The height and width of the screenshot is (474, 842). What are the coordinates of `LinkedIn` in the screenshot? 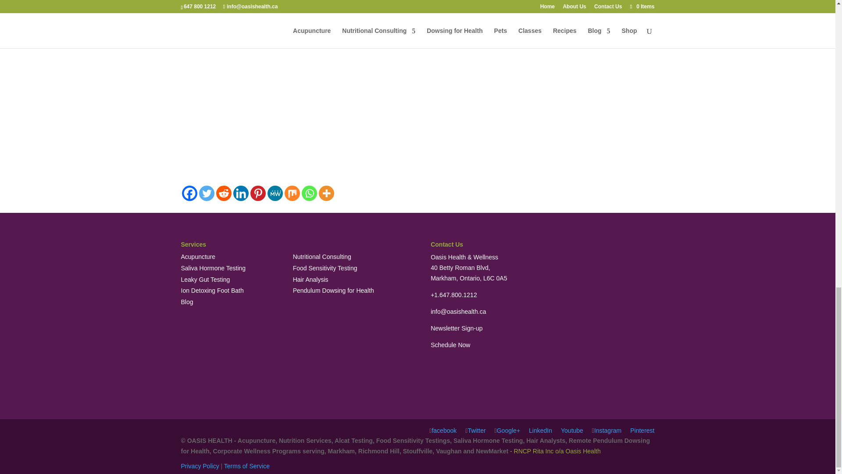 It's located at (540, 431).